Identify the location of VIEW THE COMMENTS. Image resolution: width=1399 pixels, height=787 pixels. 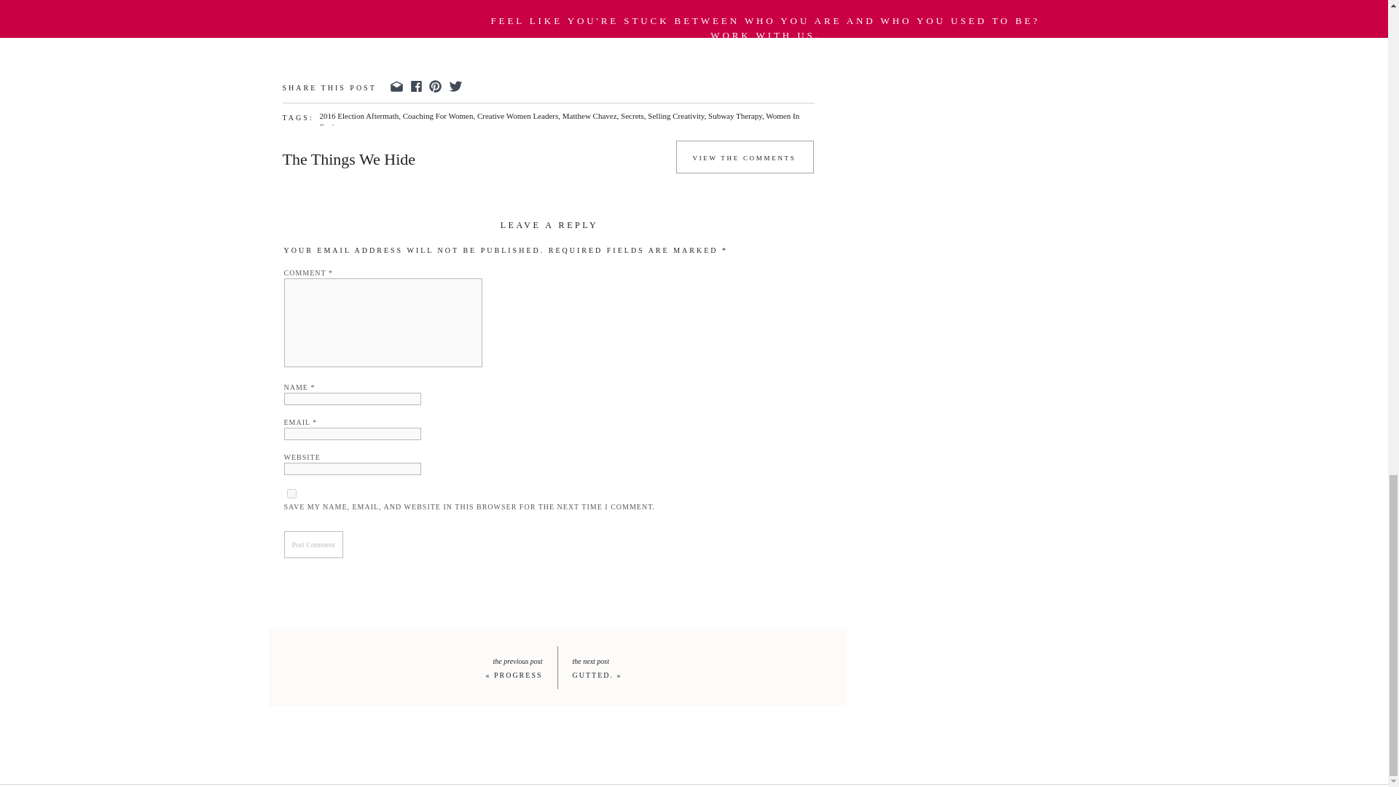
(744, 161).